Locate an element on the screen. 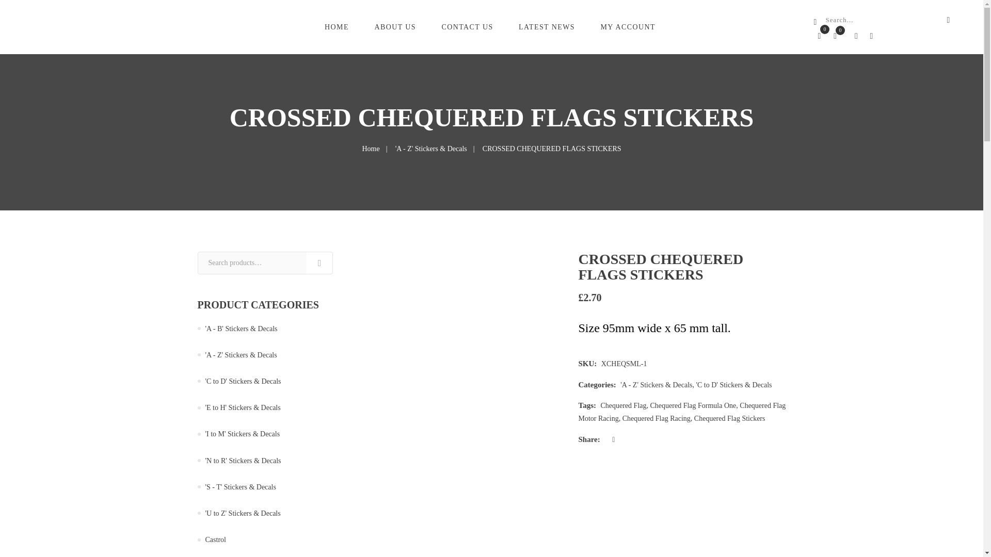 The image size is (991, 557). CONTACT US is located at coordinates (469, 27).